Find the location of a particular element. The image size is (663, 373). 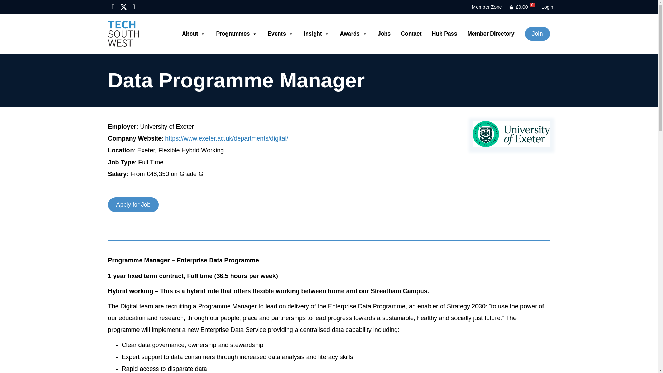

Programmes is located at coordinates (237, 34).